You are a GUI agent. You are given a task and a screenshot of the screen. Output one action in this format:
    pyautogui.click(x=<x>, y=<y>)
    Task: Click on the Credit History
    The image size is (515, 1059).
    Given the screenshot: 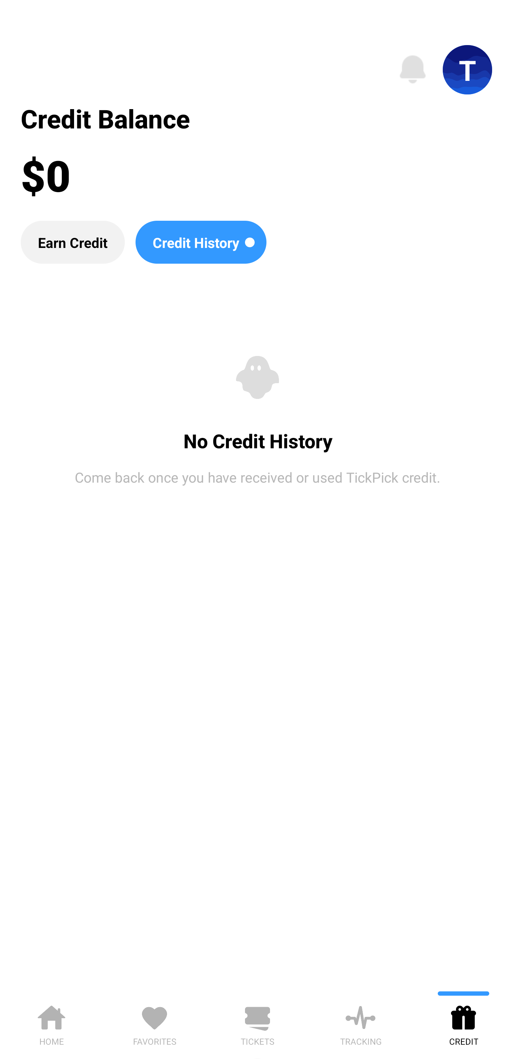 What is the action you would take?
    pyautogui.click(x=201, y=242)
    